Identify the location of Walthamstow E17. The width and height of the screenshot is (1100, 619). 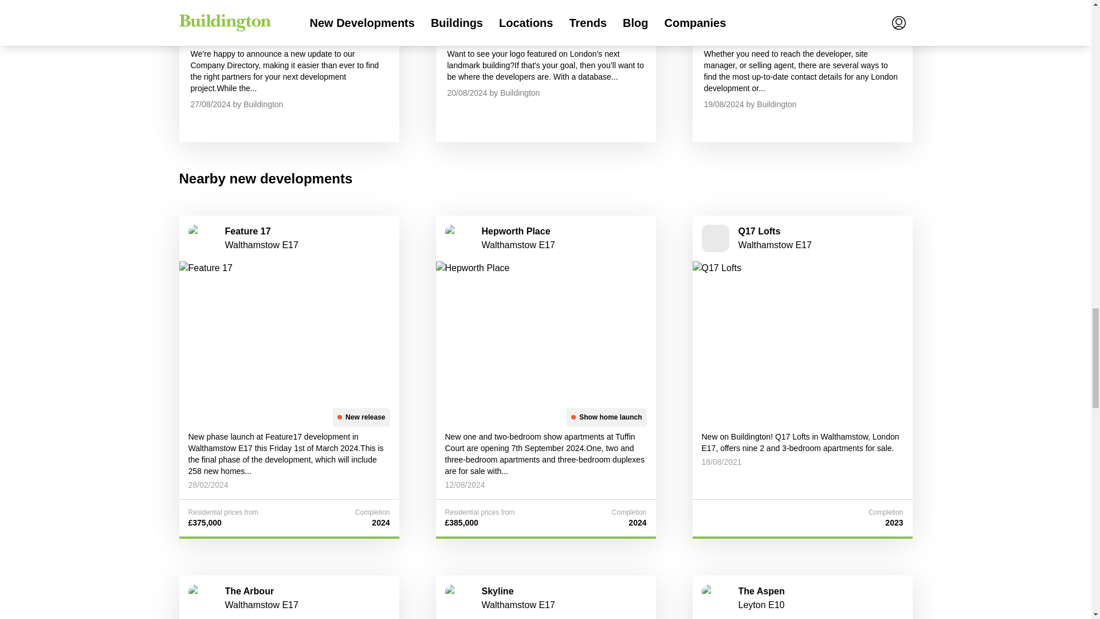
(261, 245).